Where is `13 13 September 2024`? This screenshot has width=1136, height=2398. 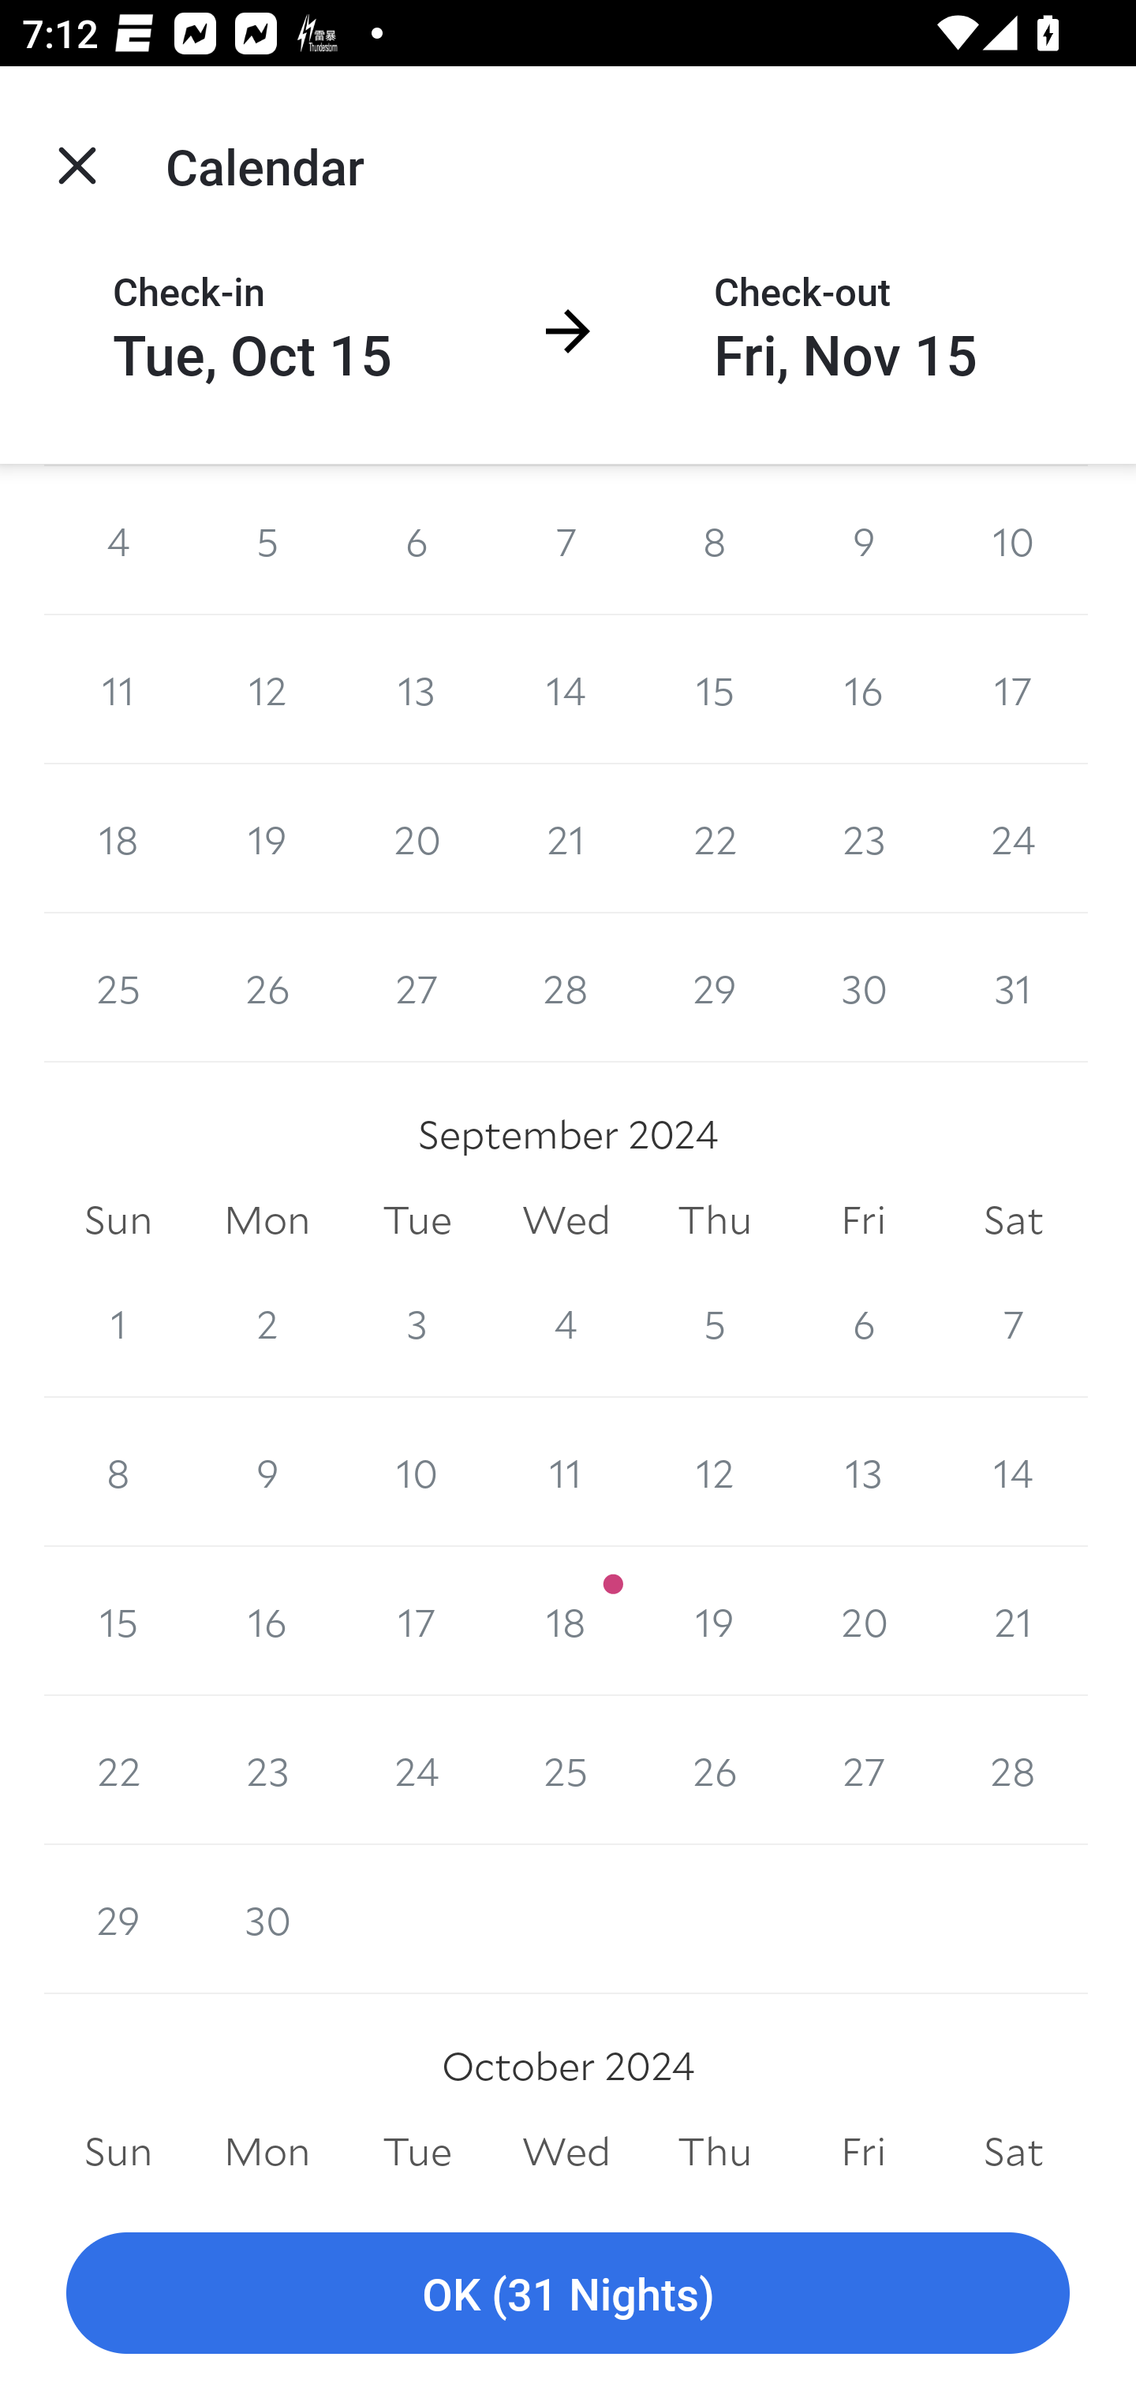 13 13 September 2024 is located at coordinates (863, 1472).